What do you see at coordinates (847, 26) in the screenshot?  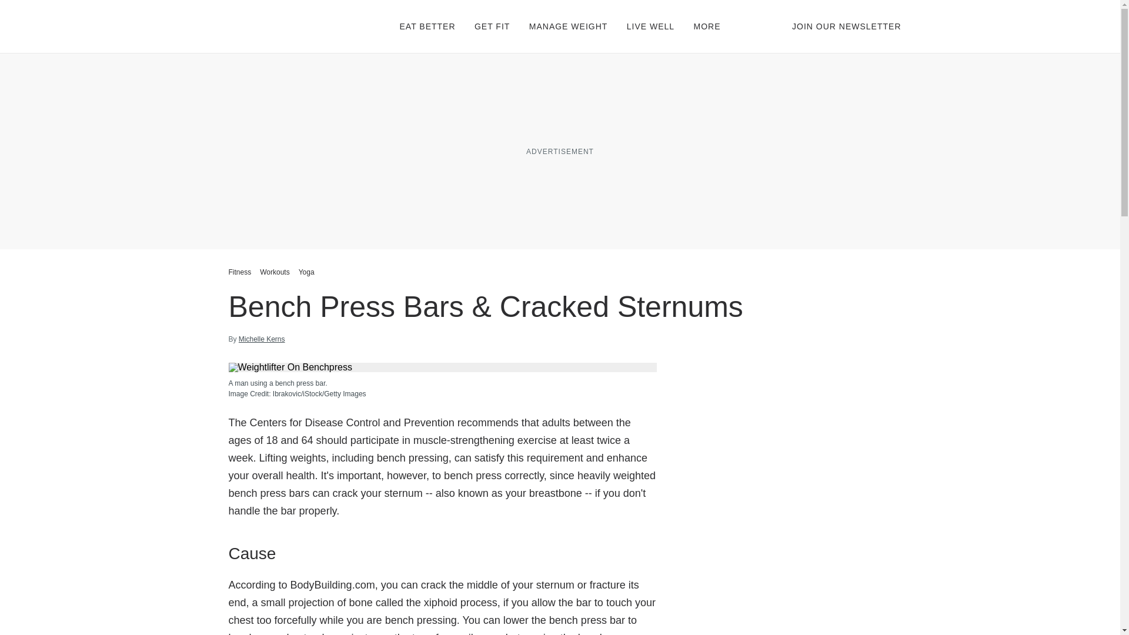 I see `JOIN OUR NEWSLETTER` at bounding box center [847, 26].